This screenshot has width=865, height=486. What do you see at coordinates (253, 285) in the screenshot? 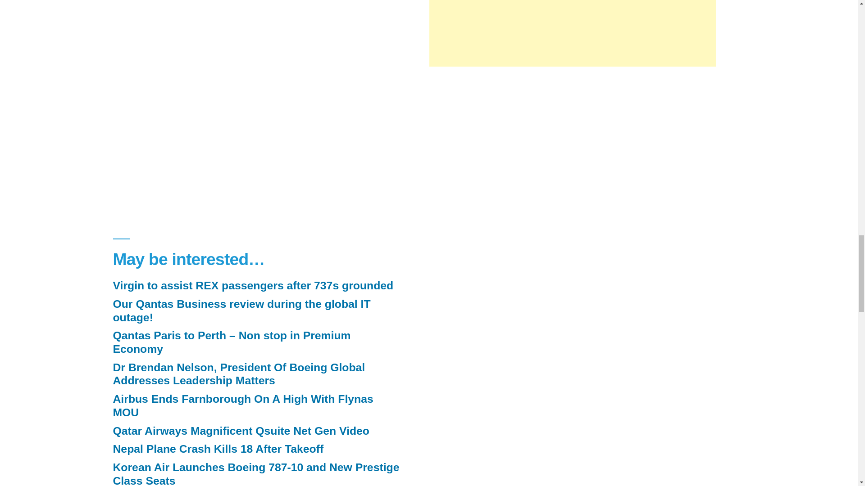
I see `Virgin to assist REX passengers after 737s grounded` at bounding box center [253, 285].